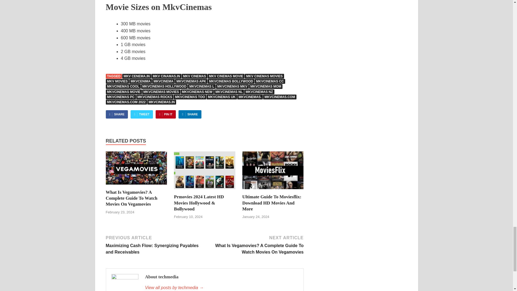 The height and width of the screenshot is (291, 517). Describe the element at coordinates (270, 81) in the screenshot. I see `MKVCINEMAS CC` at that location.